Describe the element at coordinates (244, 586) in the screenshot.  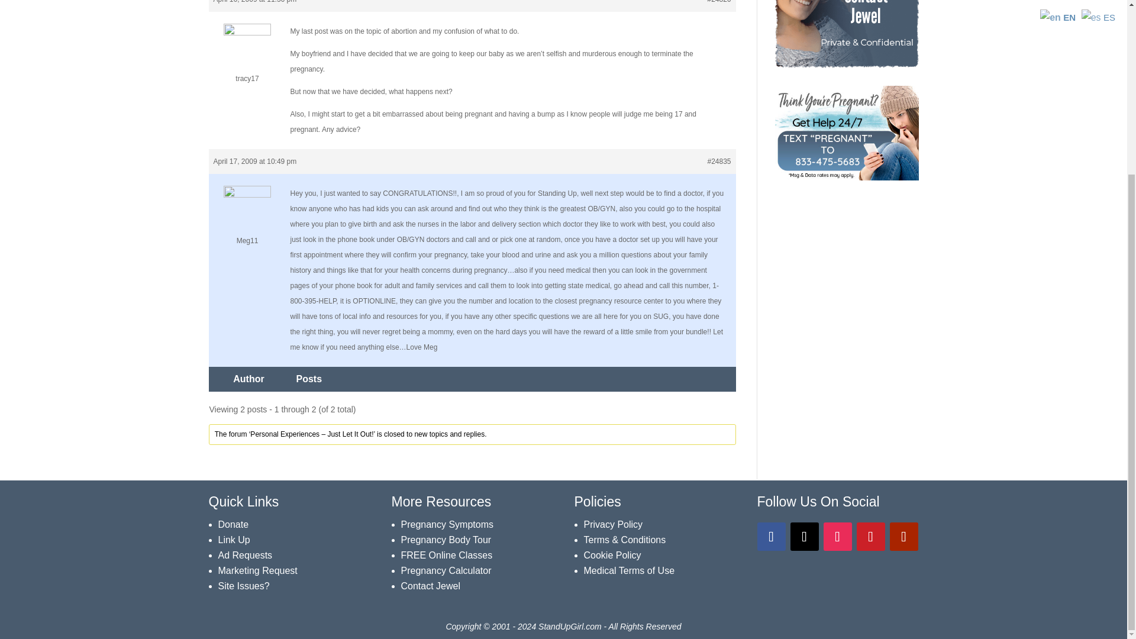
I see `Site issue contact us` at that location.